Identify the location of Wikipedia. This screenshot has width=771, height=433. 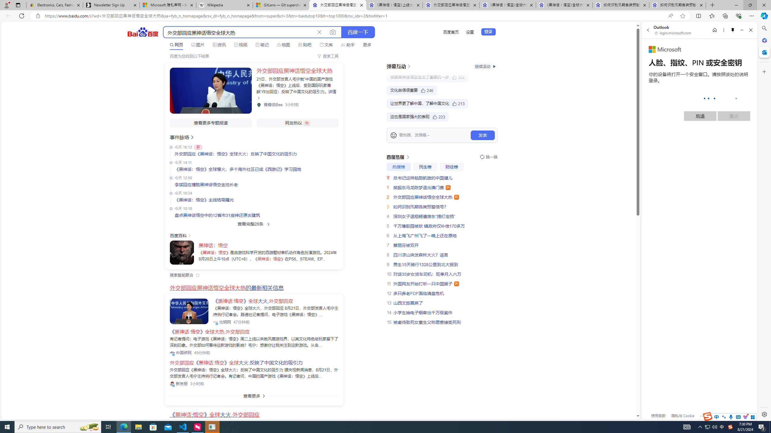
(224, 5).